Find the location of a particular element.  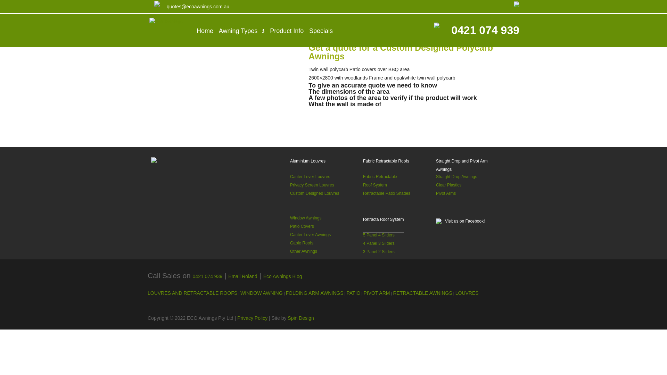

Privacy Policy is located at coordinates (252, 318).